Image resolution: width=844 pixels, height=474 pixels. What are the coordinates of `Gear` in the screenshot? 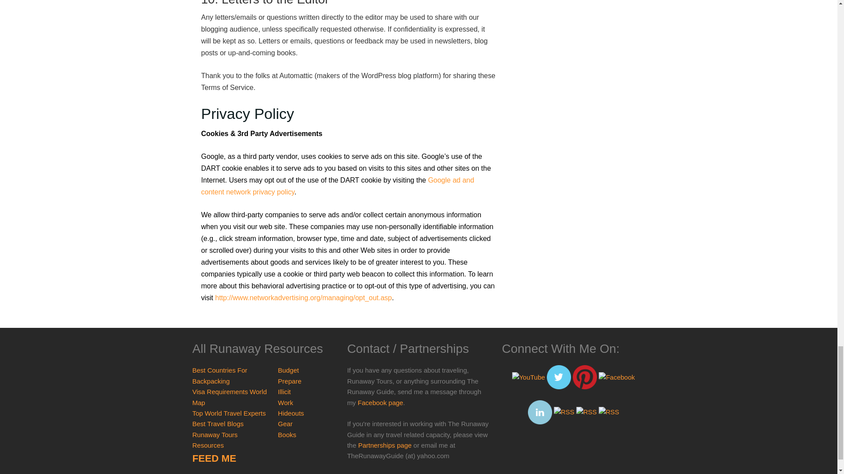 It's located at (285, 424).